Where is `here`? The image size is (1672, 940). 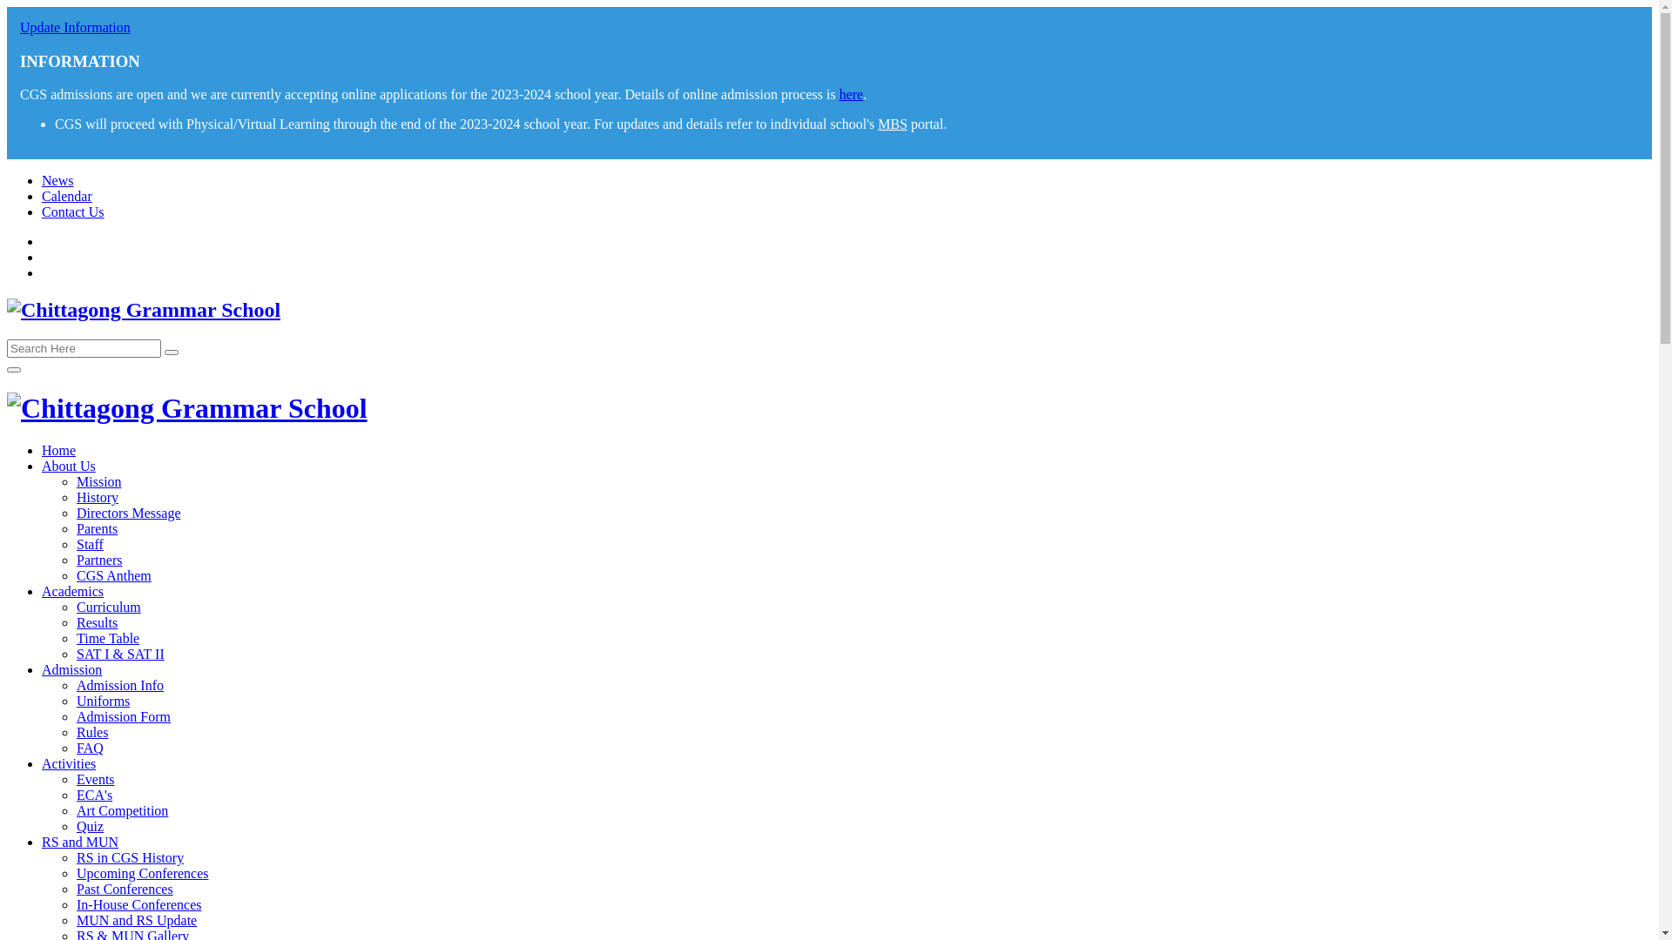 here is located at coordinates (852, 94).